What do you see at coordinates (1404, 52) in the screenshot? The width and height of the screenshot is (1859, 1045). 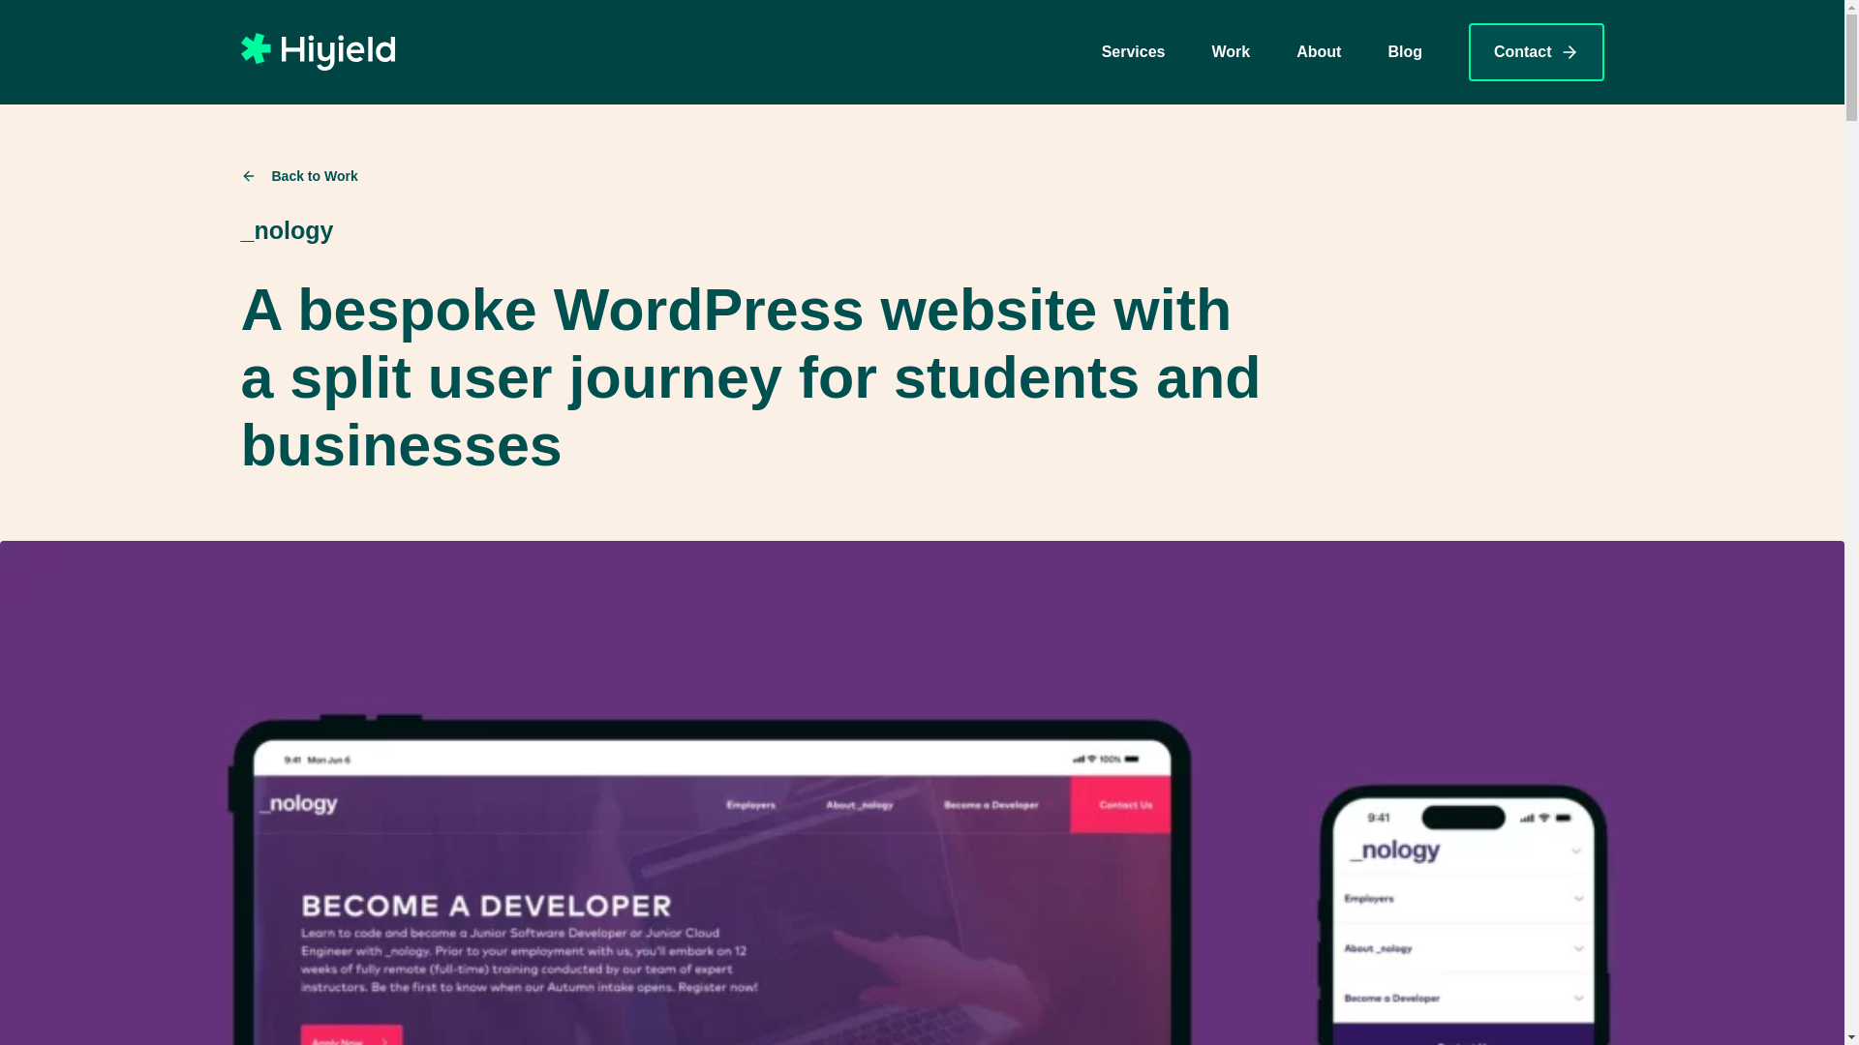 I see `Blog` at bounding box center [1404, 52].